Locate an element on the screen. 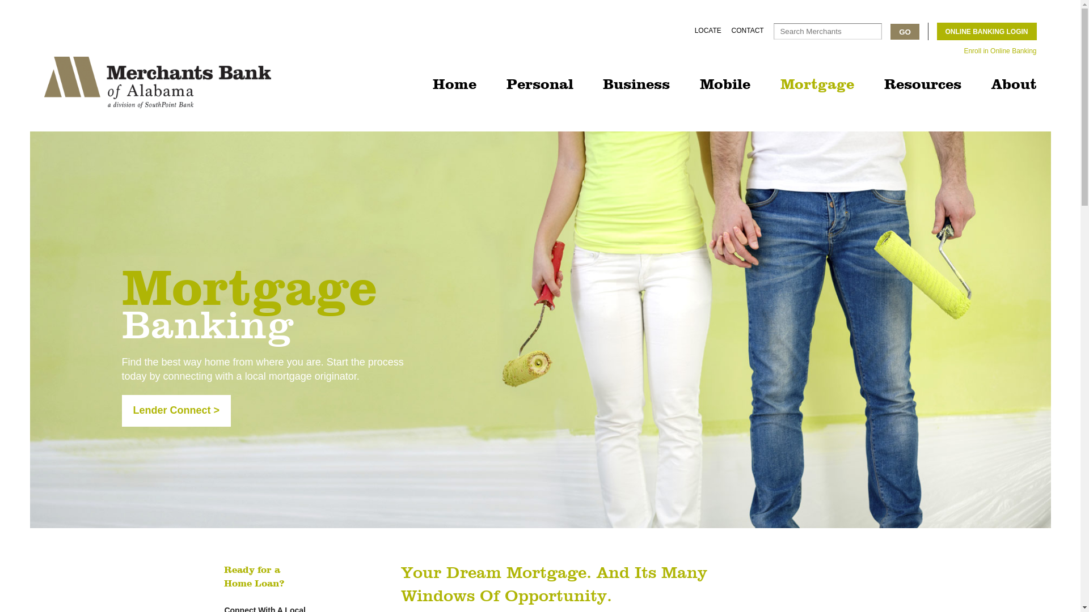  Personal is located at coordinates (540, 85).